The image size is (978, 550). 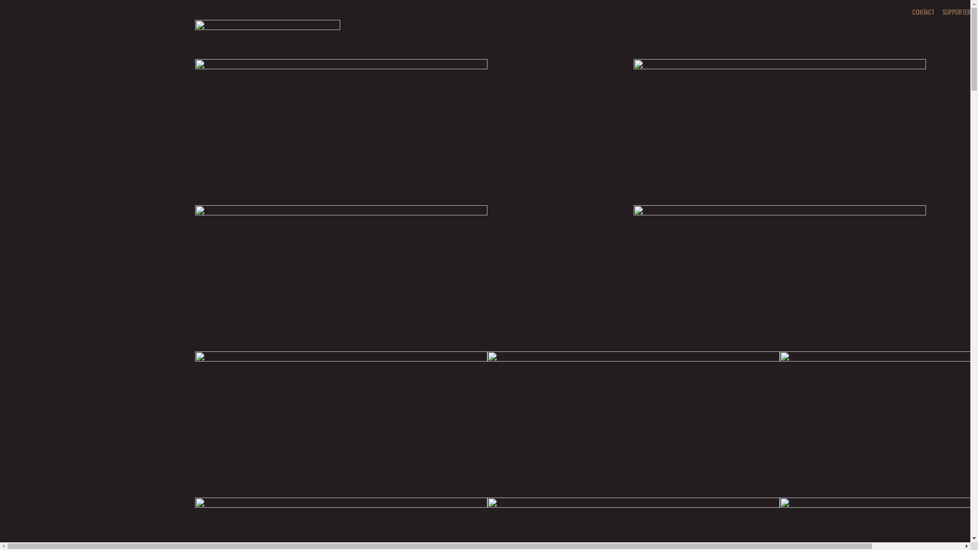 I want to click on CONTACT, so click(x=923, y=12).